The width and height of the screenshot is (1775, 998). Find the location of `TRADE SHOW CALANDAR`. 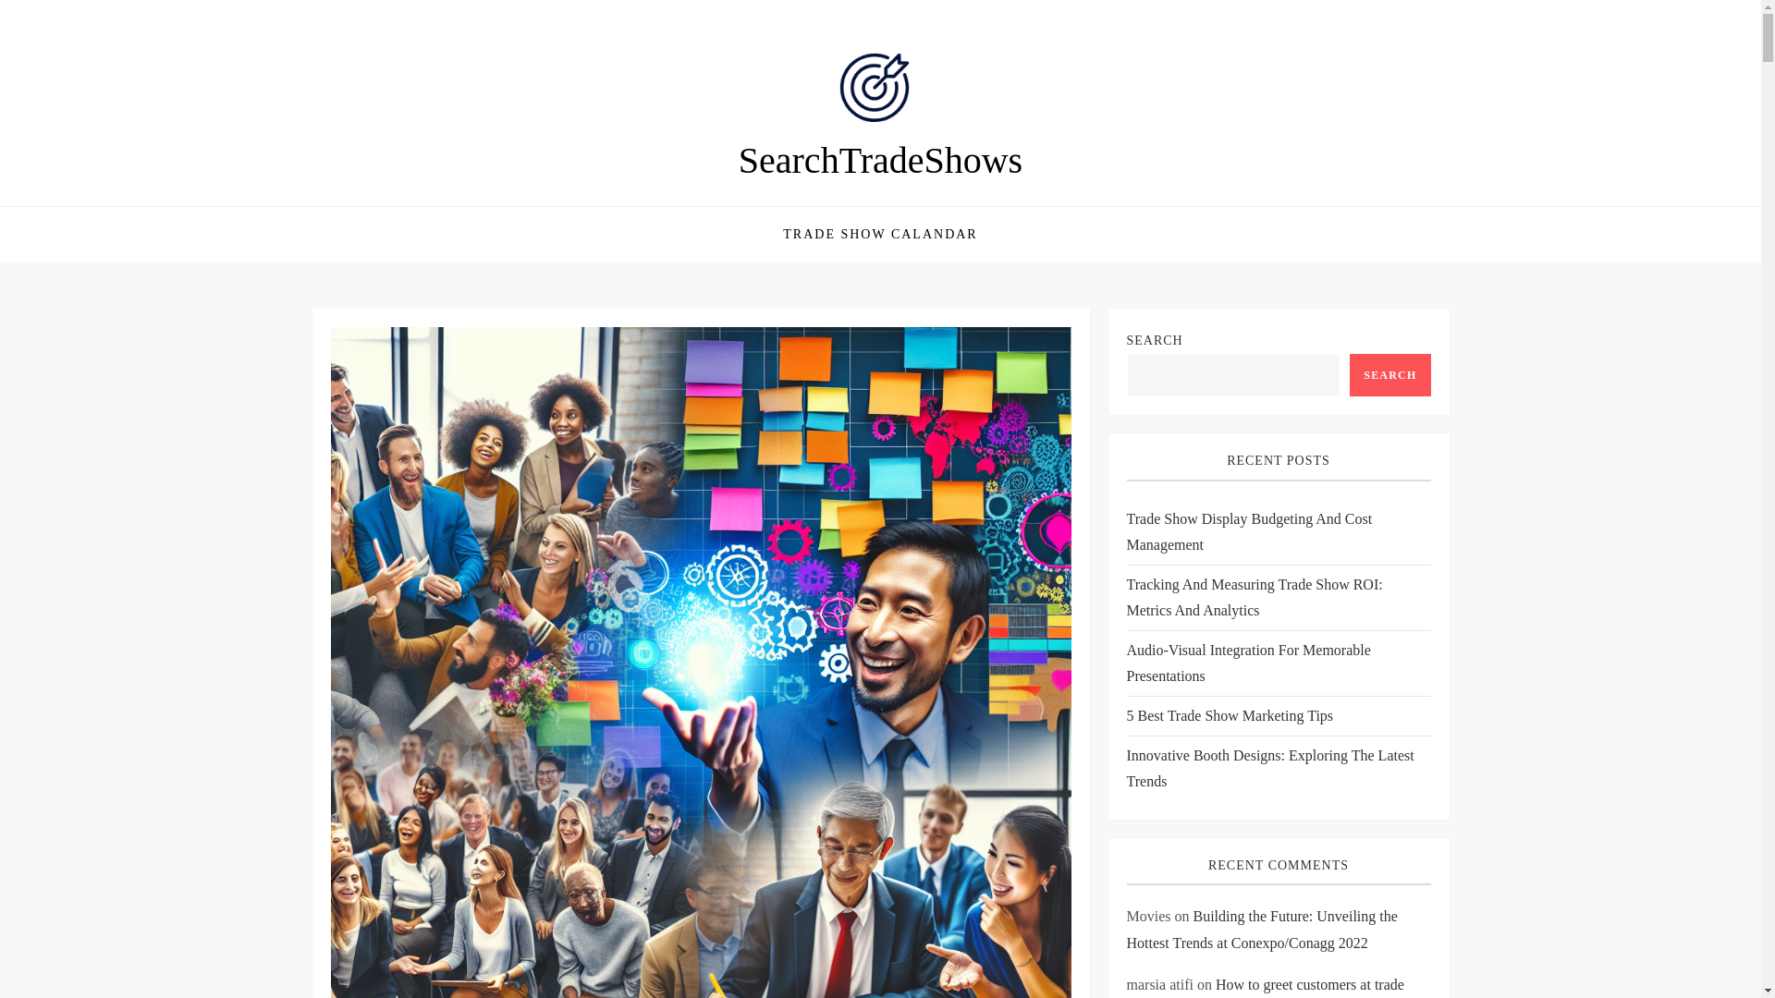

TRADE SHOW CALANDAR is located at coordinates (879, 235).